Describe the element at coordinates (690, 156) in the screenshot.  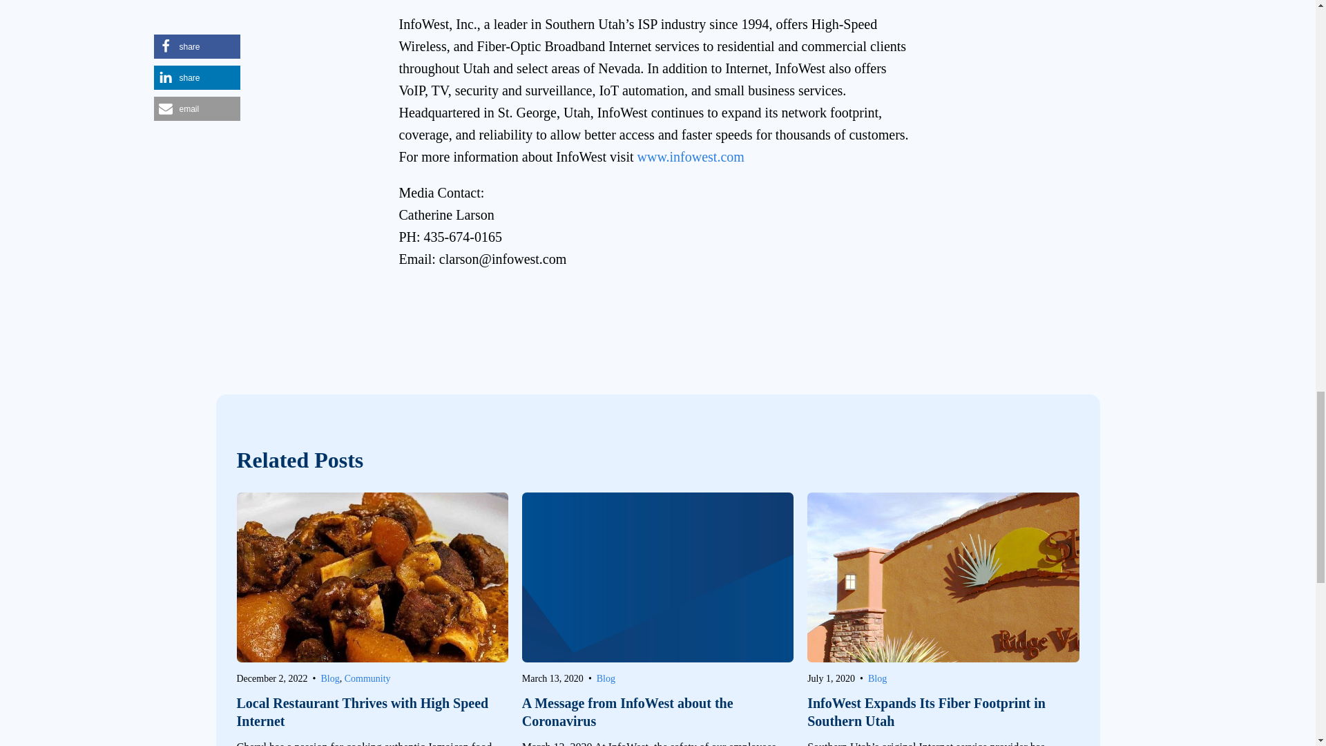
I see `www.infowest.com` at that location.